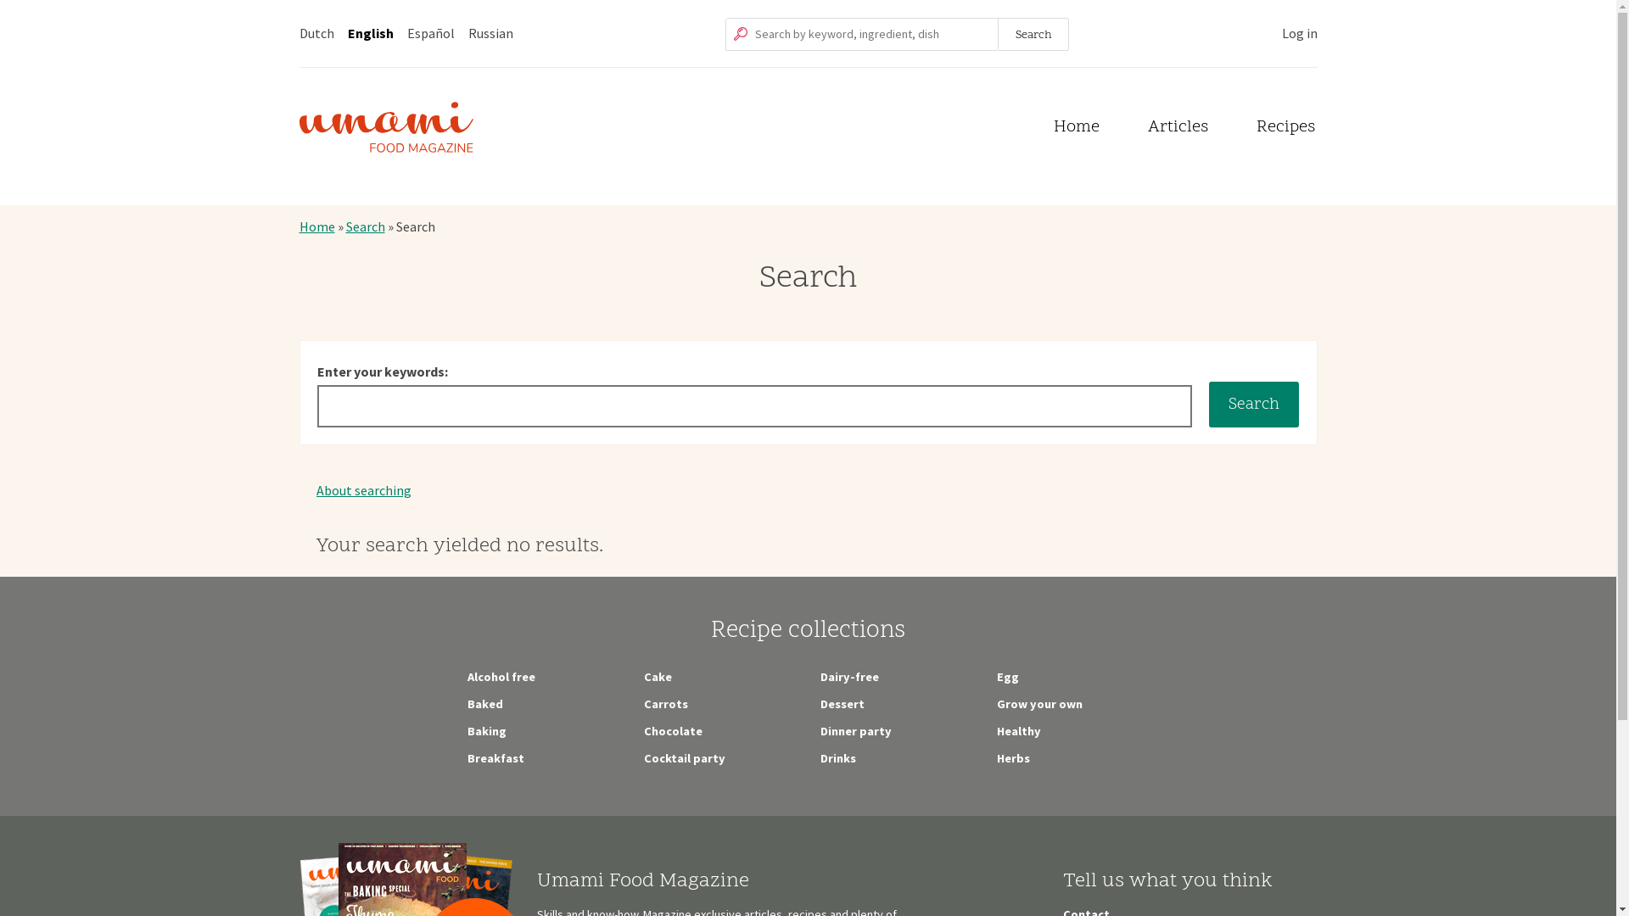  Describe the element at coordinates (1013, 758) in the screenshot. I see `Herbs` at that location.